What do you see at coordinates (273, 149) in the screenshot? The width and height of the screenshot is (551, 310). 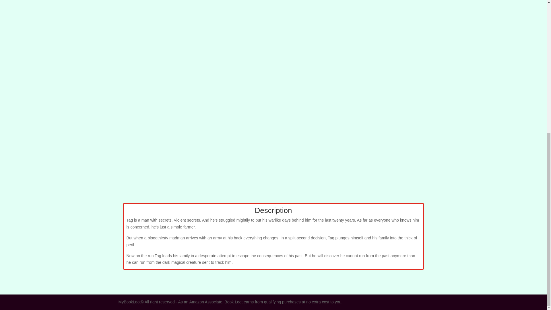 I see `Advertisement` at bounding box center [273, 149].